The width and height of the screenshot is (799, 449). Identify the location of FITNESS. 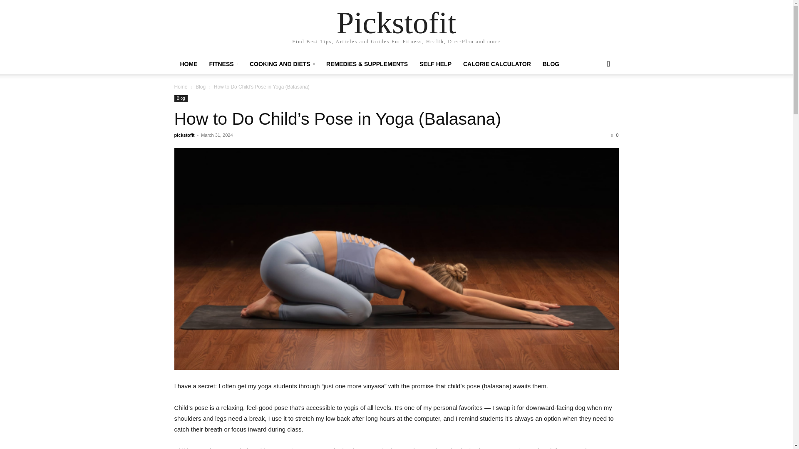
(223, 64).